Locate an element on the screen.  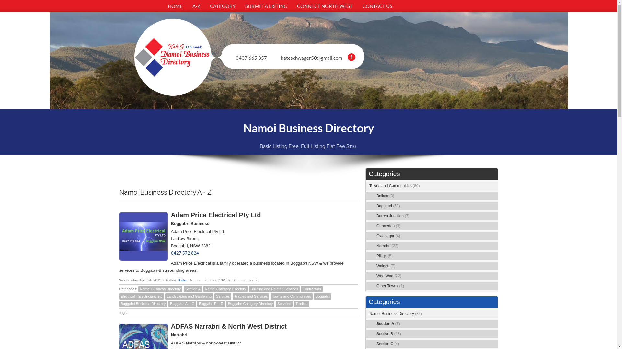
Namoi Business Directory is located at coordinates (161, 289).